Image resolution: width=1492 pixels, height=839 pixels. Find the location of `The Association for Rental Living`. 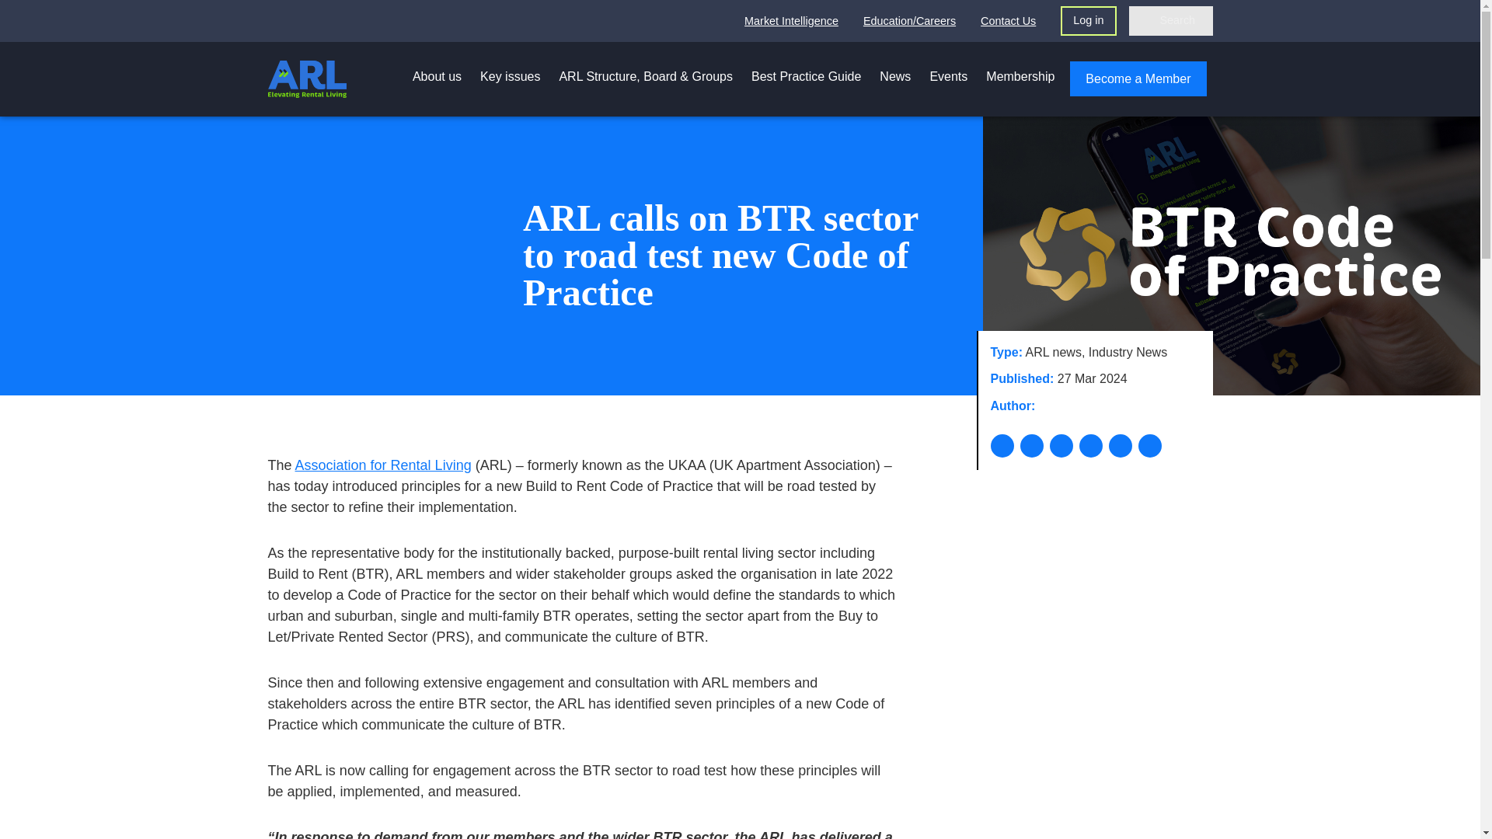

The Association for Rental Living is located at coordinates (306, 79).